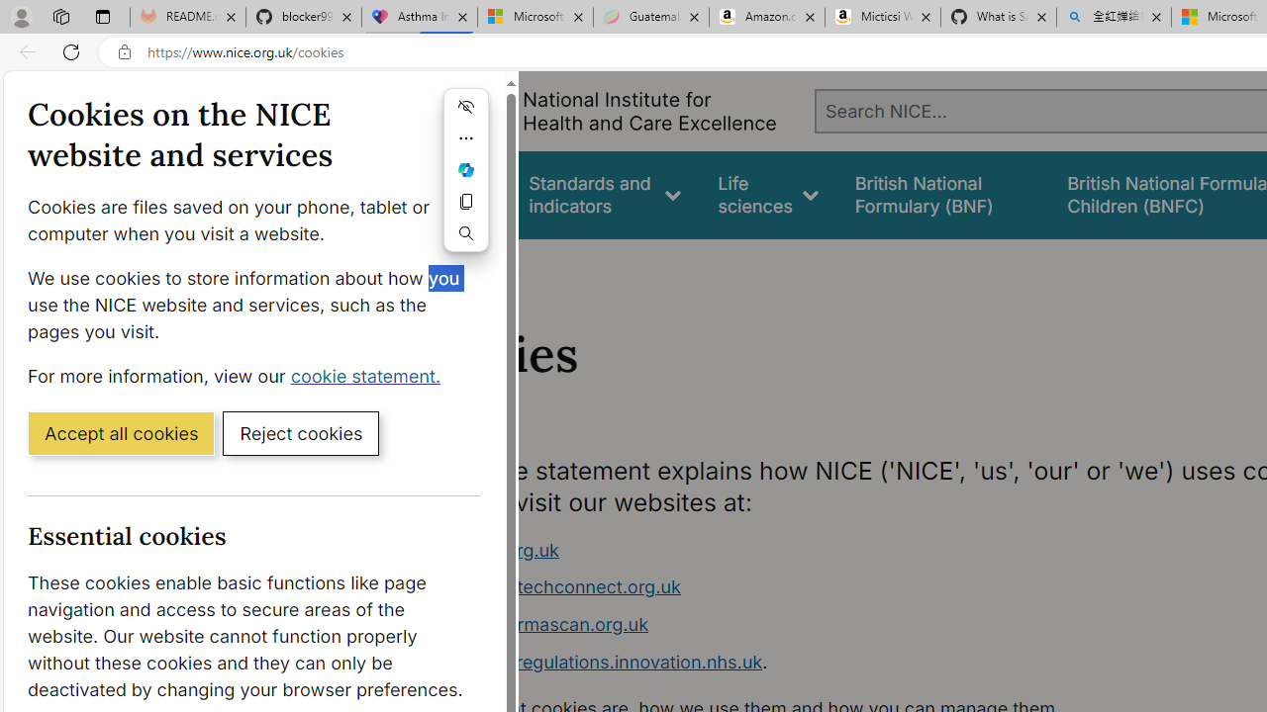 This screenshot has width=1267, height=712. I want to click on false, so click(942, 194).